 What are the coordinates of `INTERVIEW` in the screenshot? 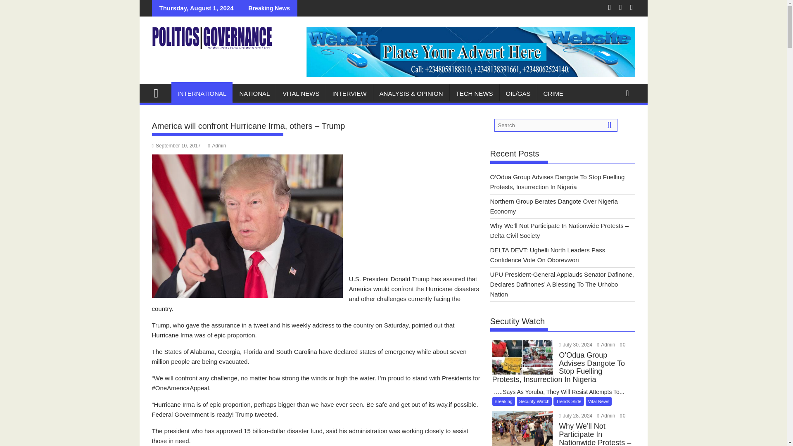 It's located at (349, 93).